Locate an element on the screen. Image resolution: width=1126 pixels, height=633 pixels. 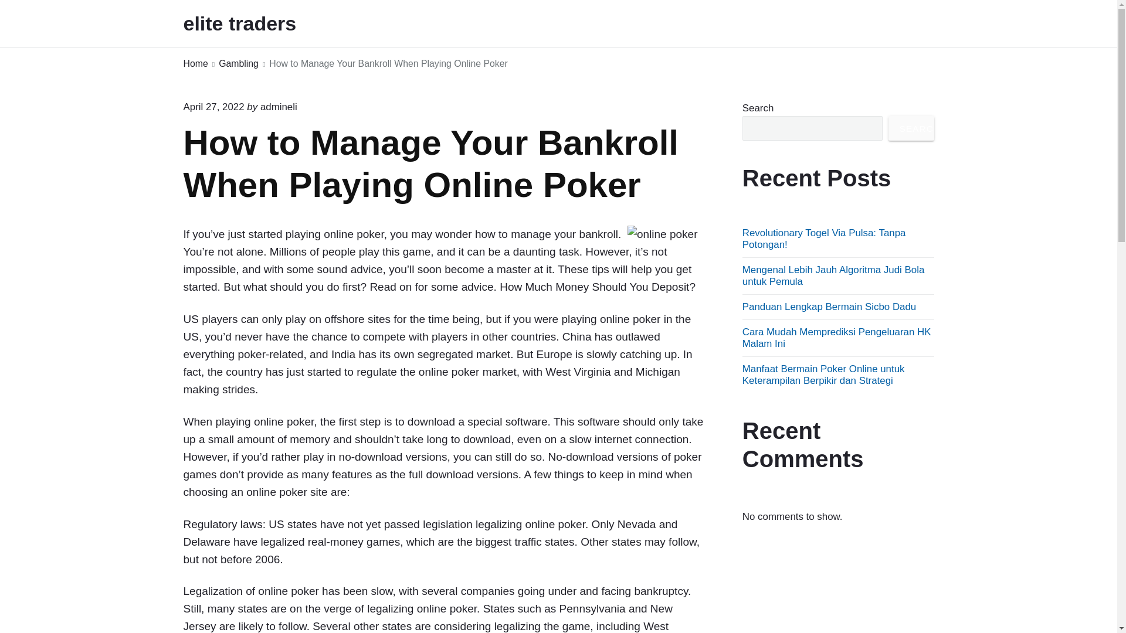
Gambling is located at coordinates (238, 64).